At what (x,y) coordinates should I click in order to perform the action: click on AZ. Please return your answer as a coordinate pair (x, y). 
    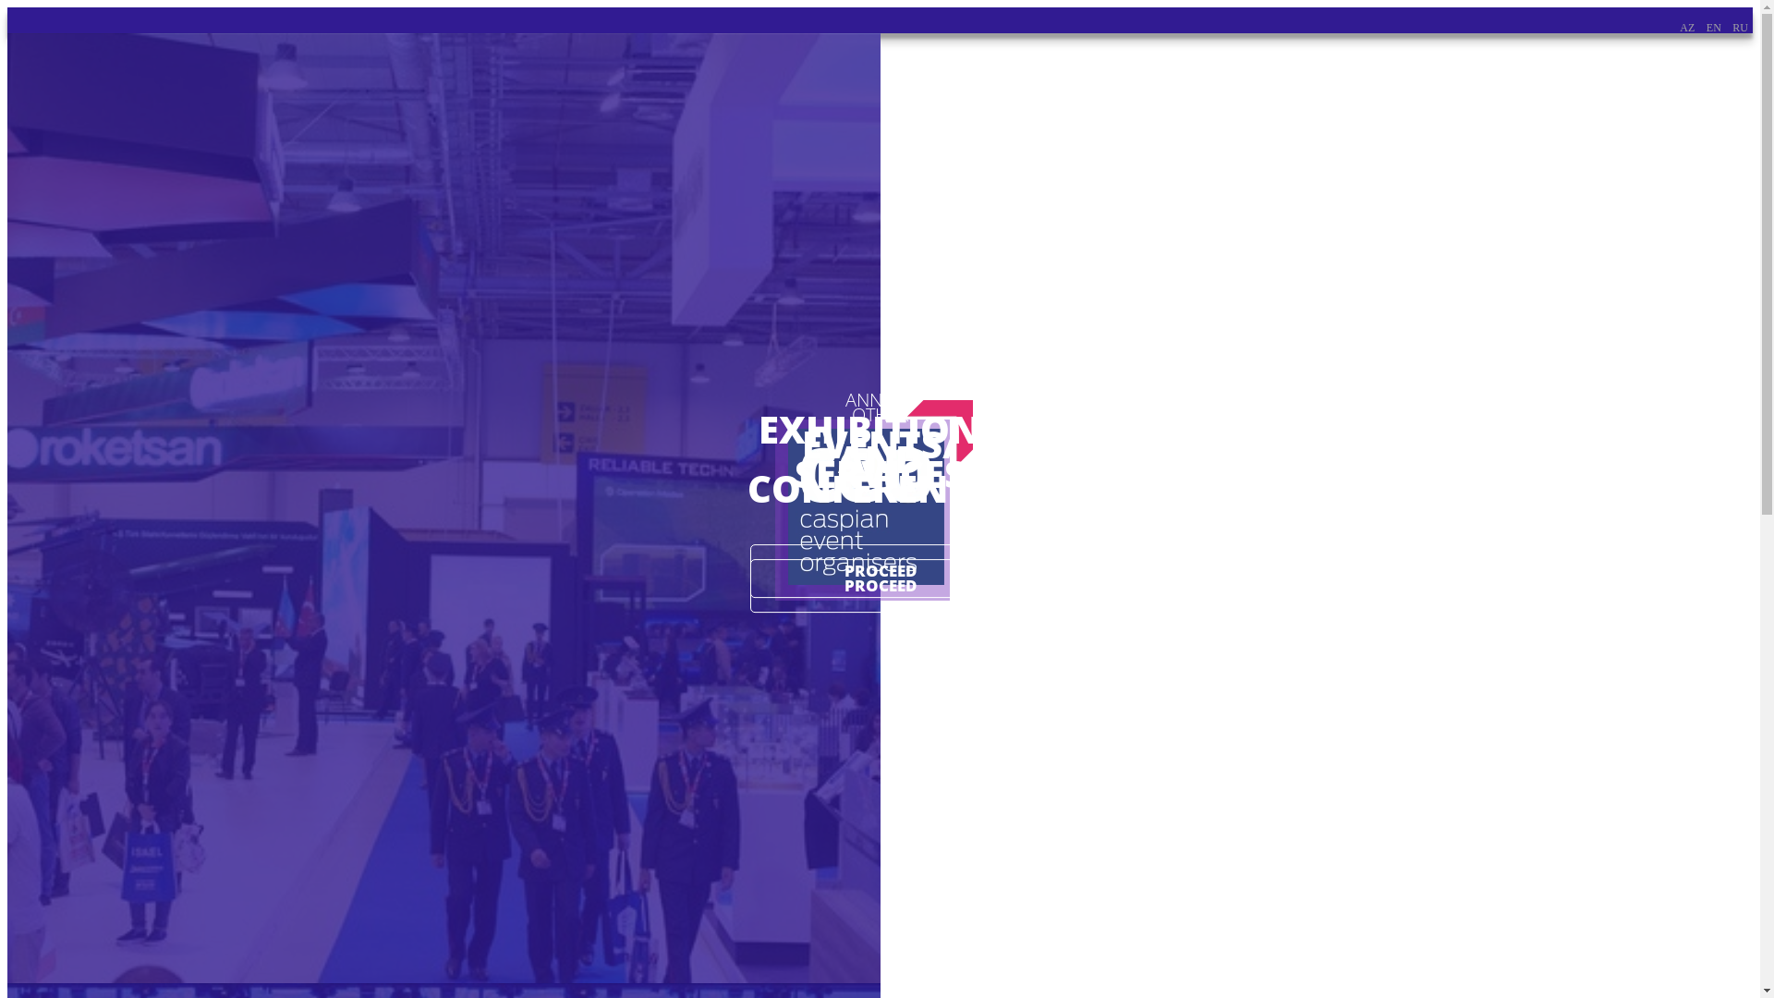
    Looking at the image, I should click on (1687, 28).